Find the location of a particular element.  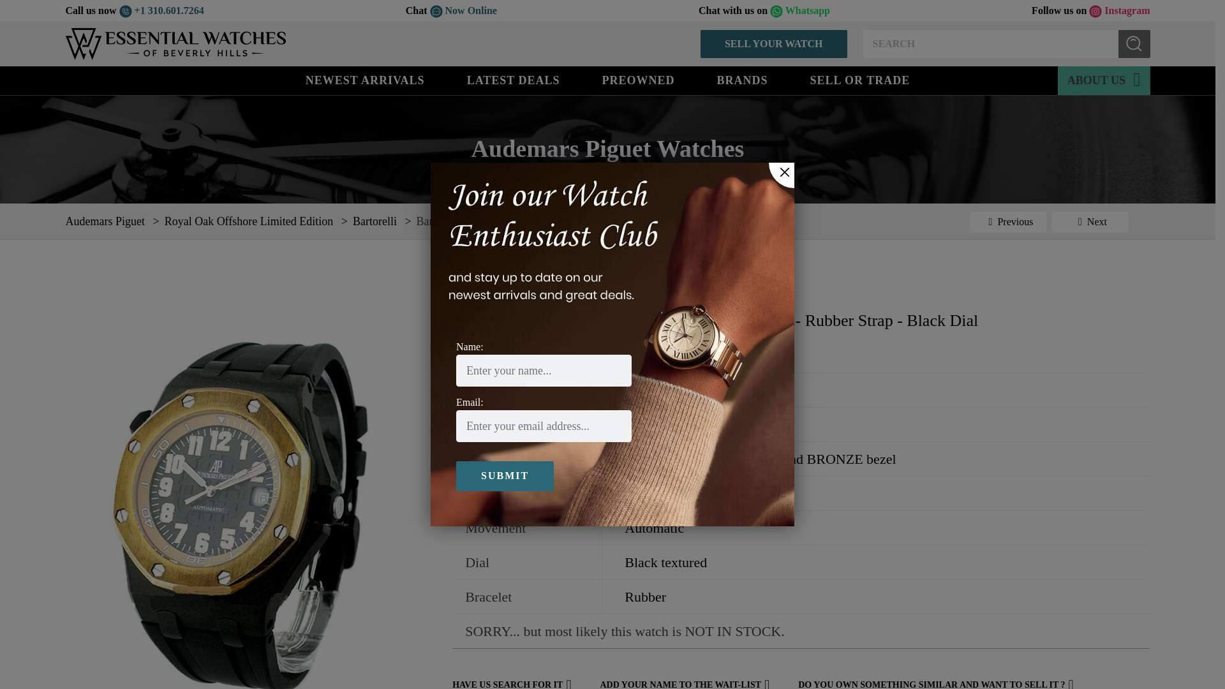

Now Online is located at coordinates (463, 10).